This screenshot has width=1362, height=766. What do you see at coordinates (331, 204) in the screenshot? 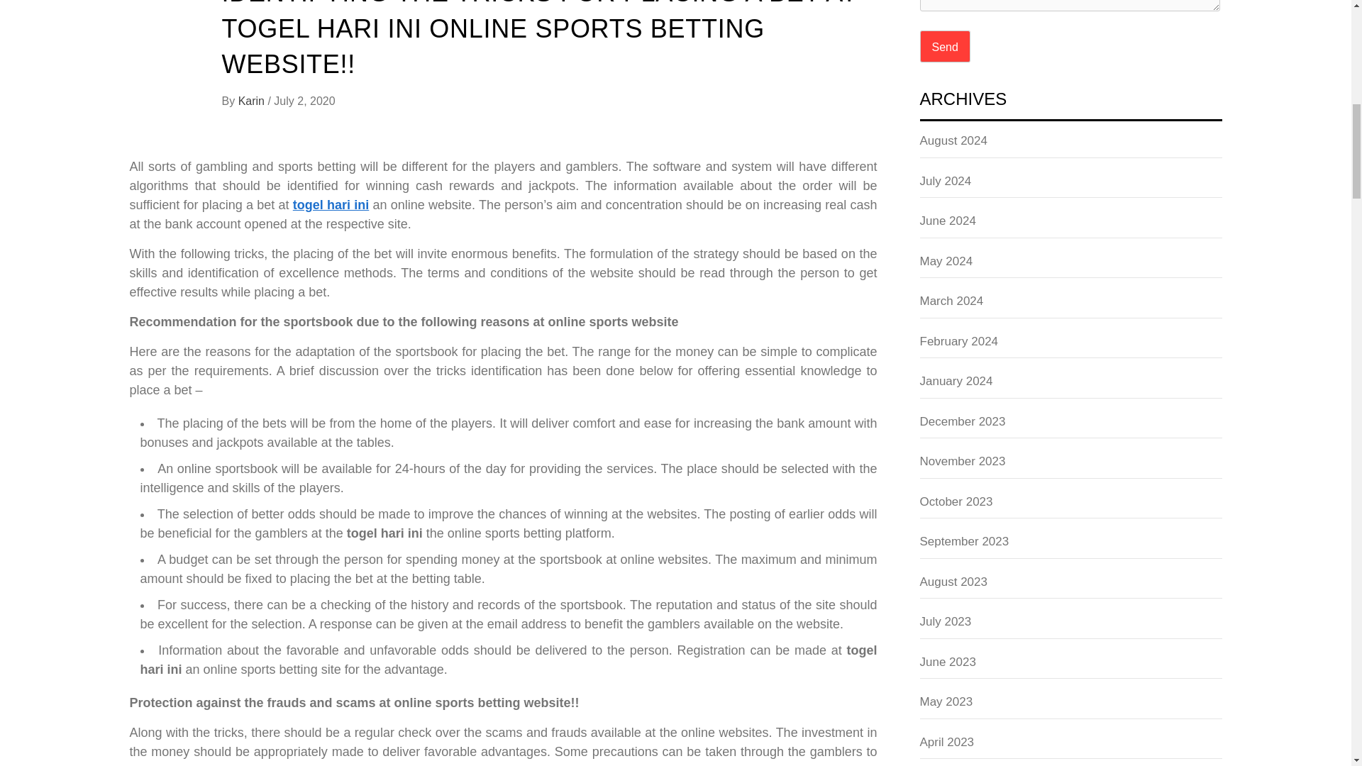
I see `togel hari ini` at bounding box center [331, 204].